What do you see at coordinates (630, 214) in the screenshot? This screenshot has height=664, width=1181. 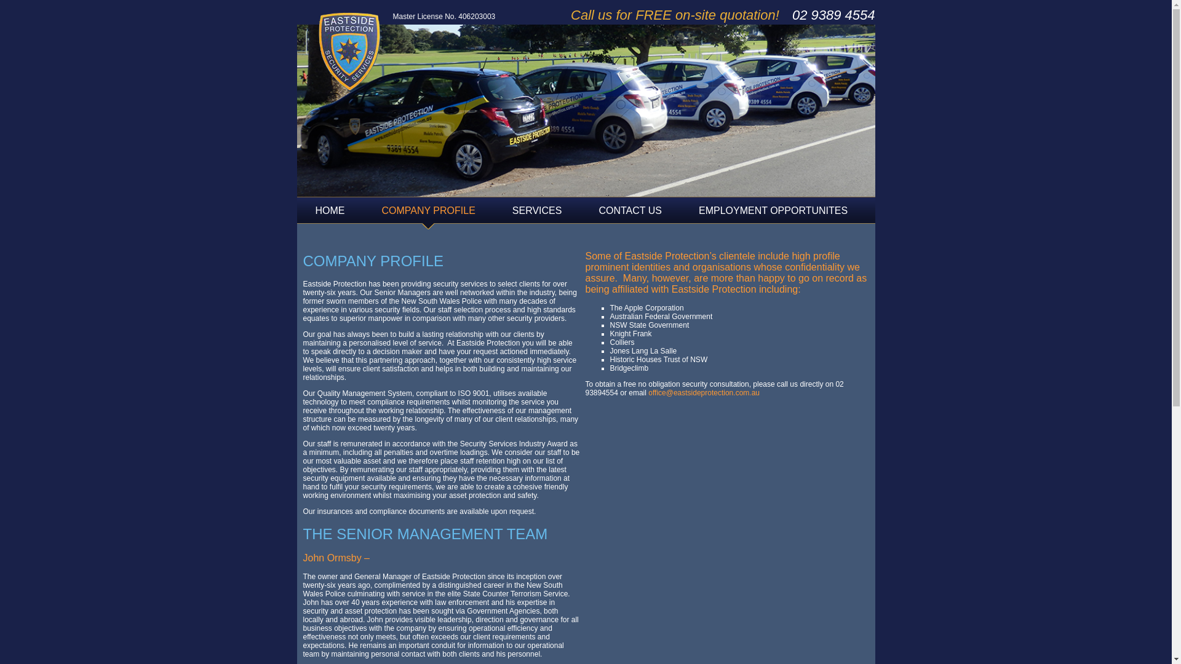 I see `CONTACT US` at bounding box center [630, 214].